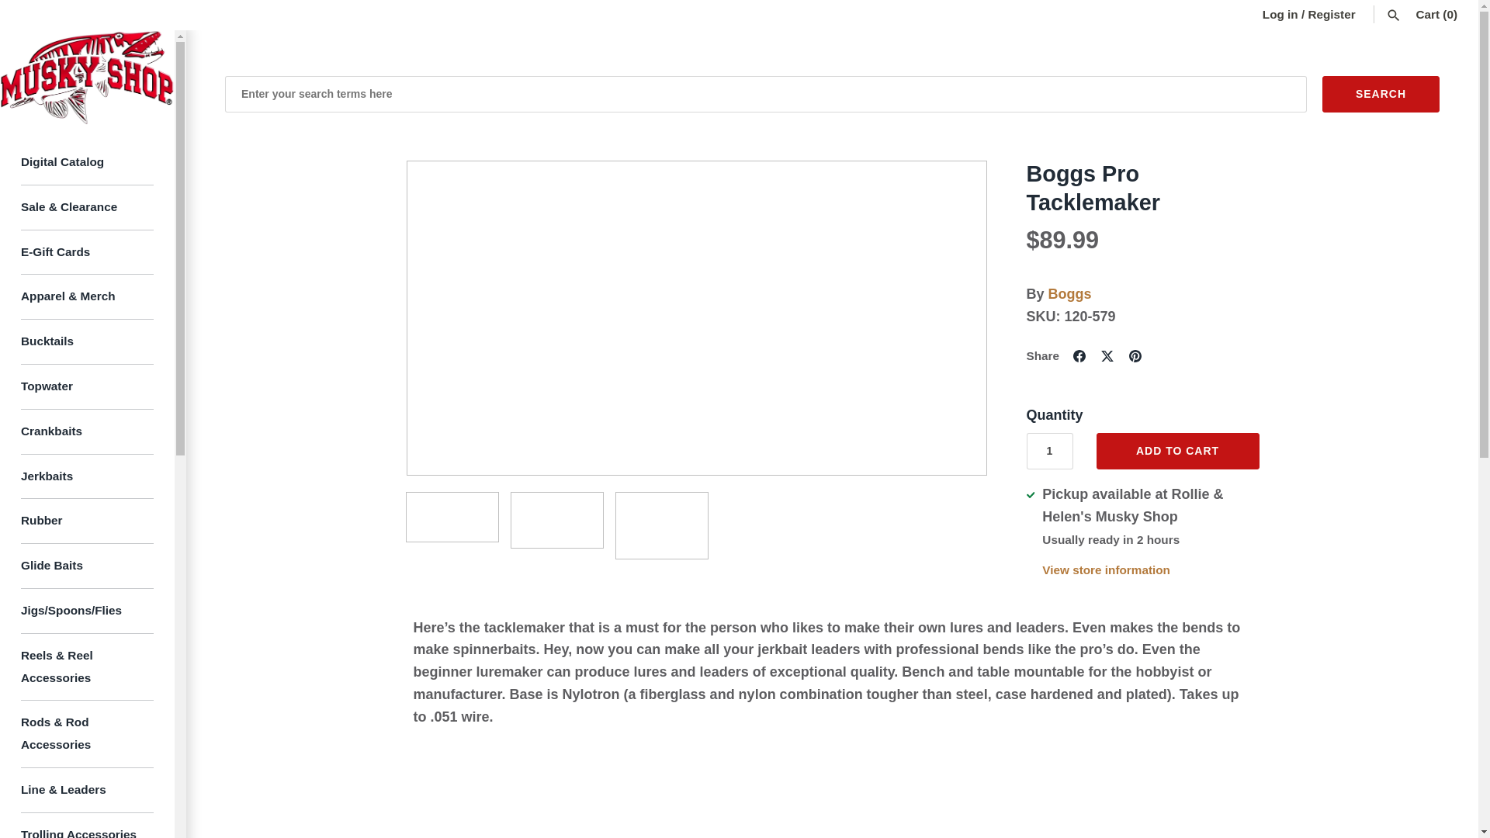 The width and height of the screenshot is (1490, 838). I want to click on 1, so click(1049, 451).